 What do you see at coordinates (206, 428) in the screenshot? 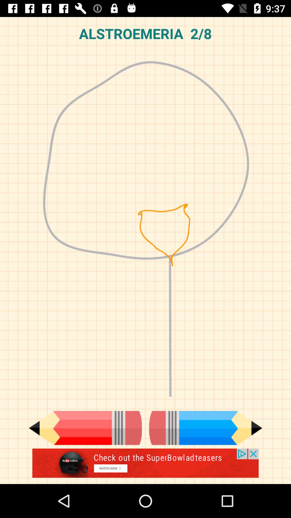
I see `select pencil to draw` at bounding box center [206, 428].